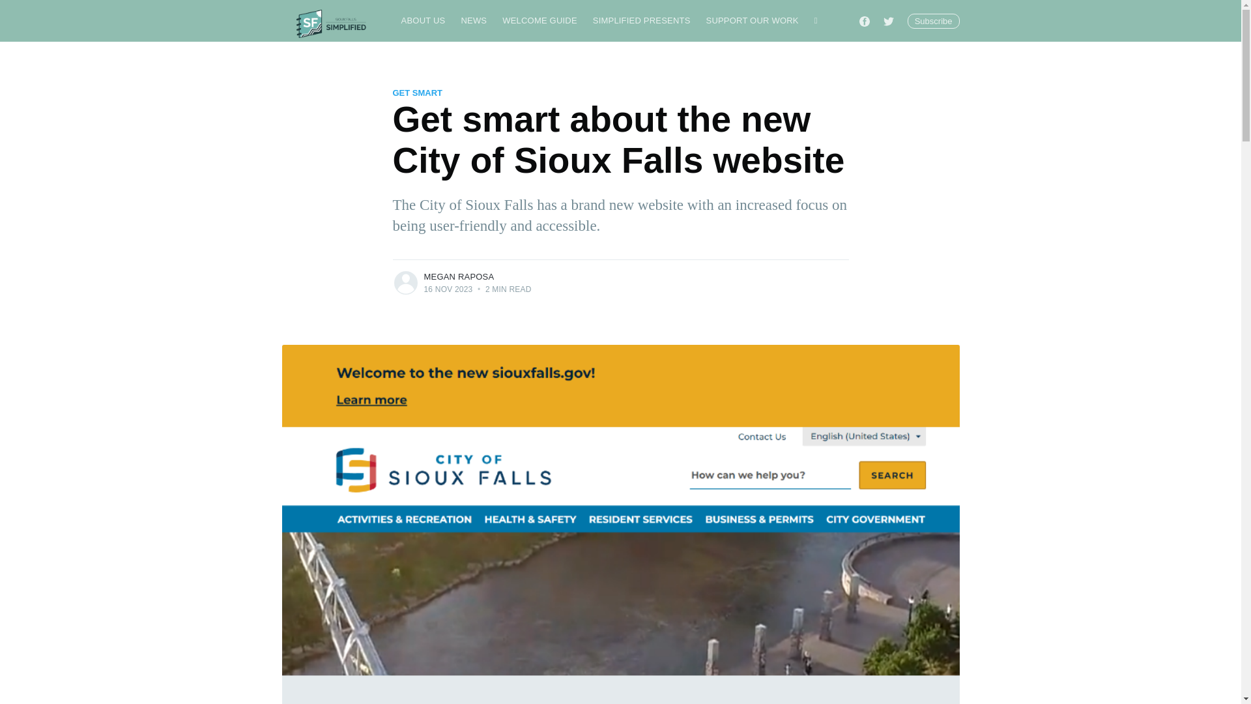 This screenshot has width=1251, height=704. Describe the element at coordinates (459, 276) in the screenshot. I see `MEGAN RAPOSA` at that location.